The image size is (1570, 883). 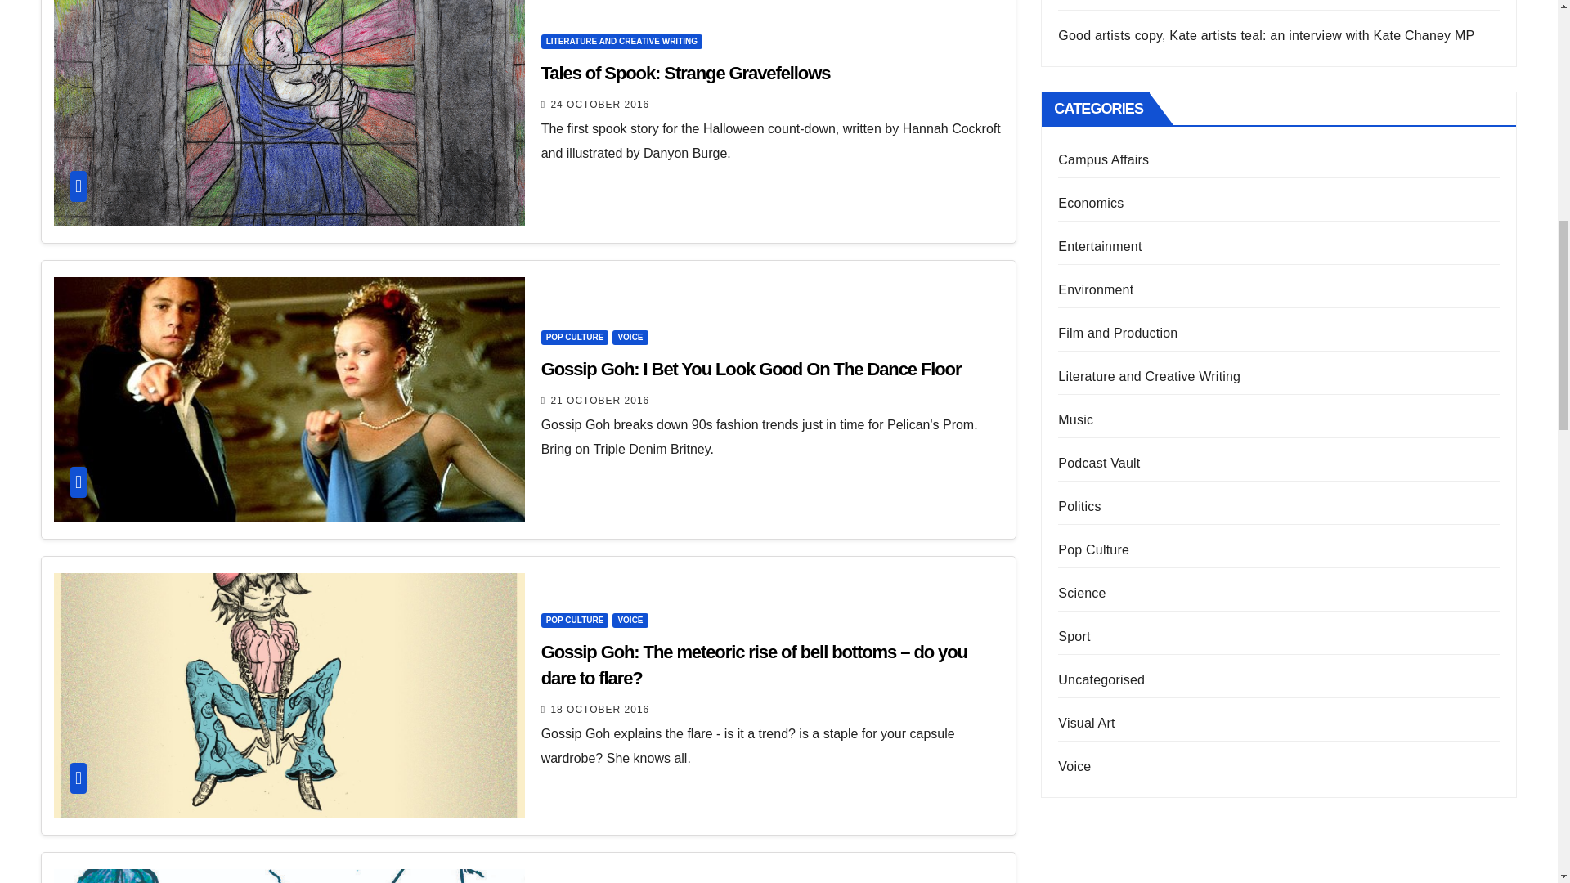 I want to click on Tales of Spook: Strange Gravefellows, so click(x=685, y=72).